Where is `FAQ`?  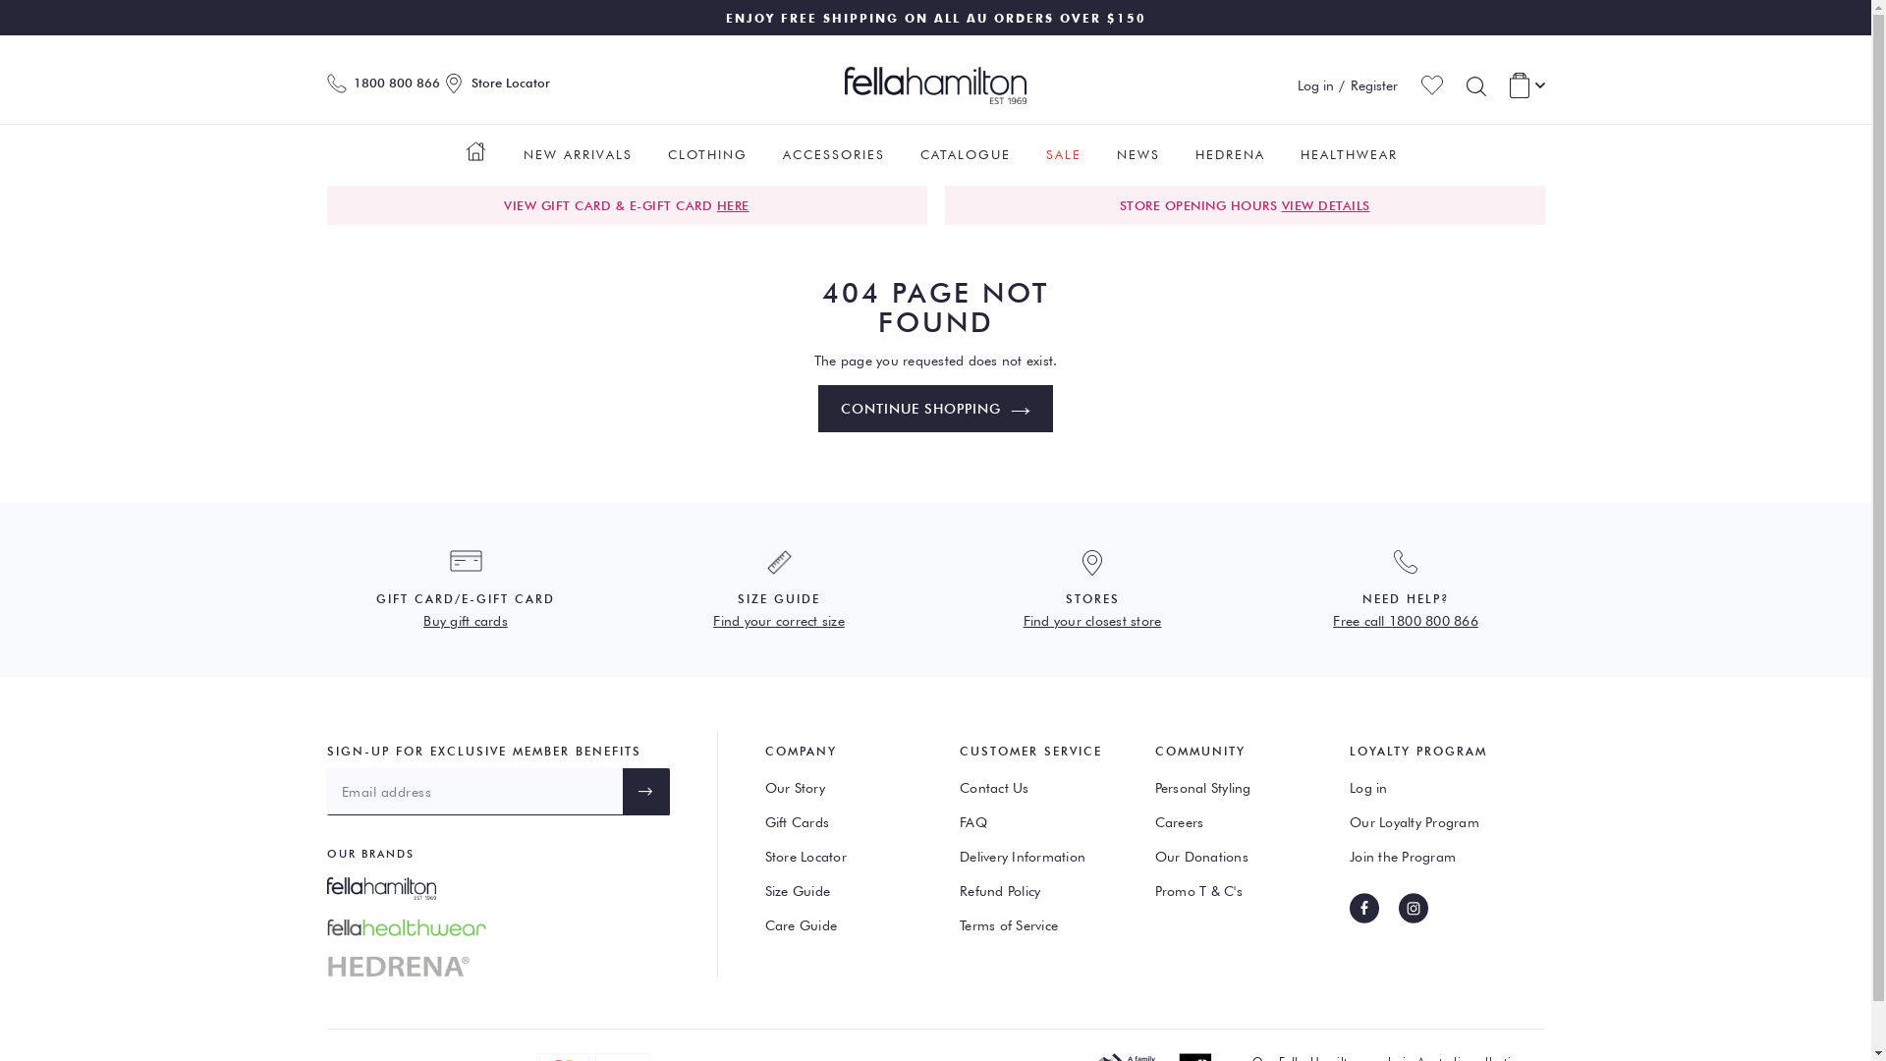
FAQ is located at coordinates (1043, 823).